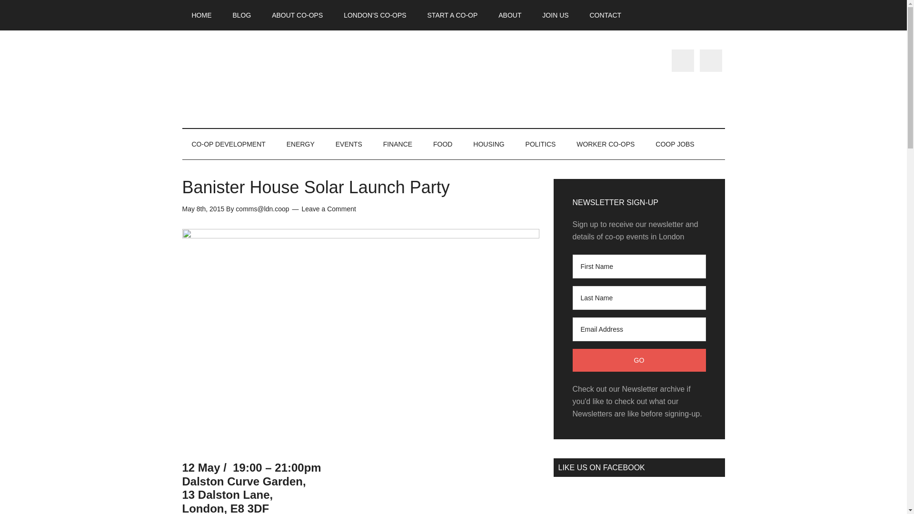 Image resolution: width=914 pixels, height=514 pixels. What do you see at coordinates (541, 144) in the screenshot?
I see `POLITICS` at bounding box center [541, 144].